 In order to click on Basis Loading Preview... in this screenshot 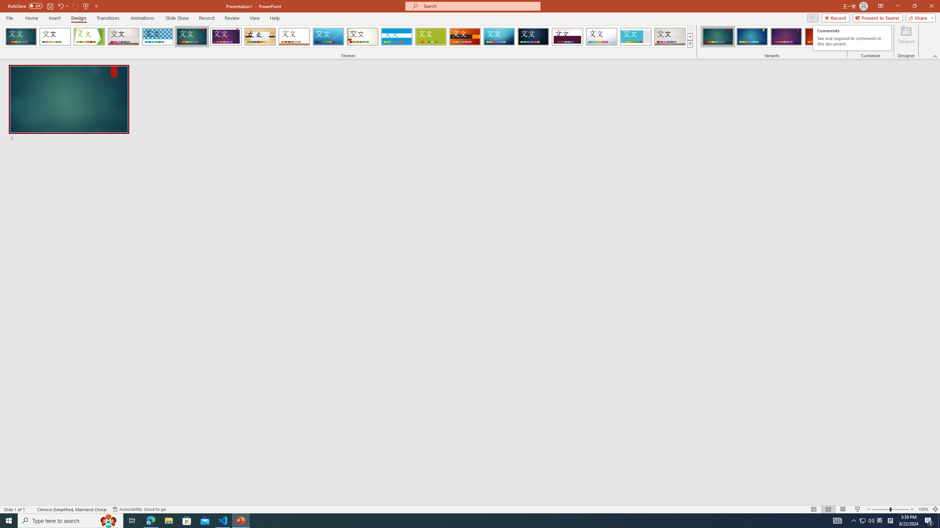, I will do `click(636, 37)`.